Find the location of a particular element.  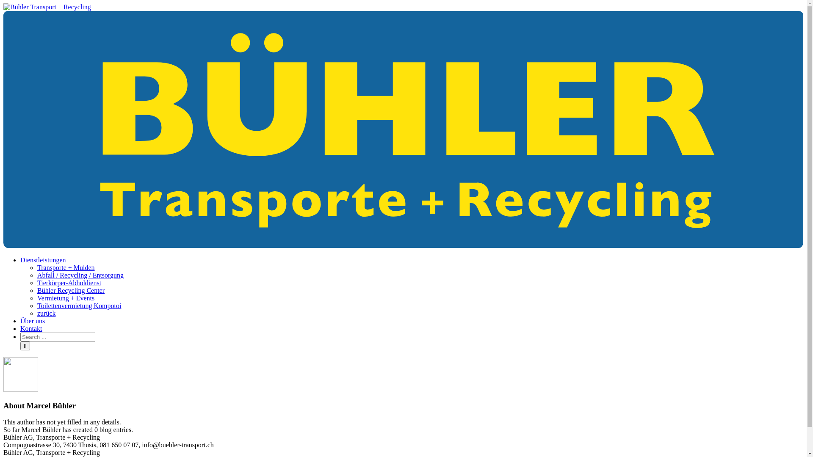

Abfall / Recycling / Entsorgung is located at coordinates (80, 275).